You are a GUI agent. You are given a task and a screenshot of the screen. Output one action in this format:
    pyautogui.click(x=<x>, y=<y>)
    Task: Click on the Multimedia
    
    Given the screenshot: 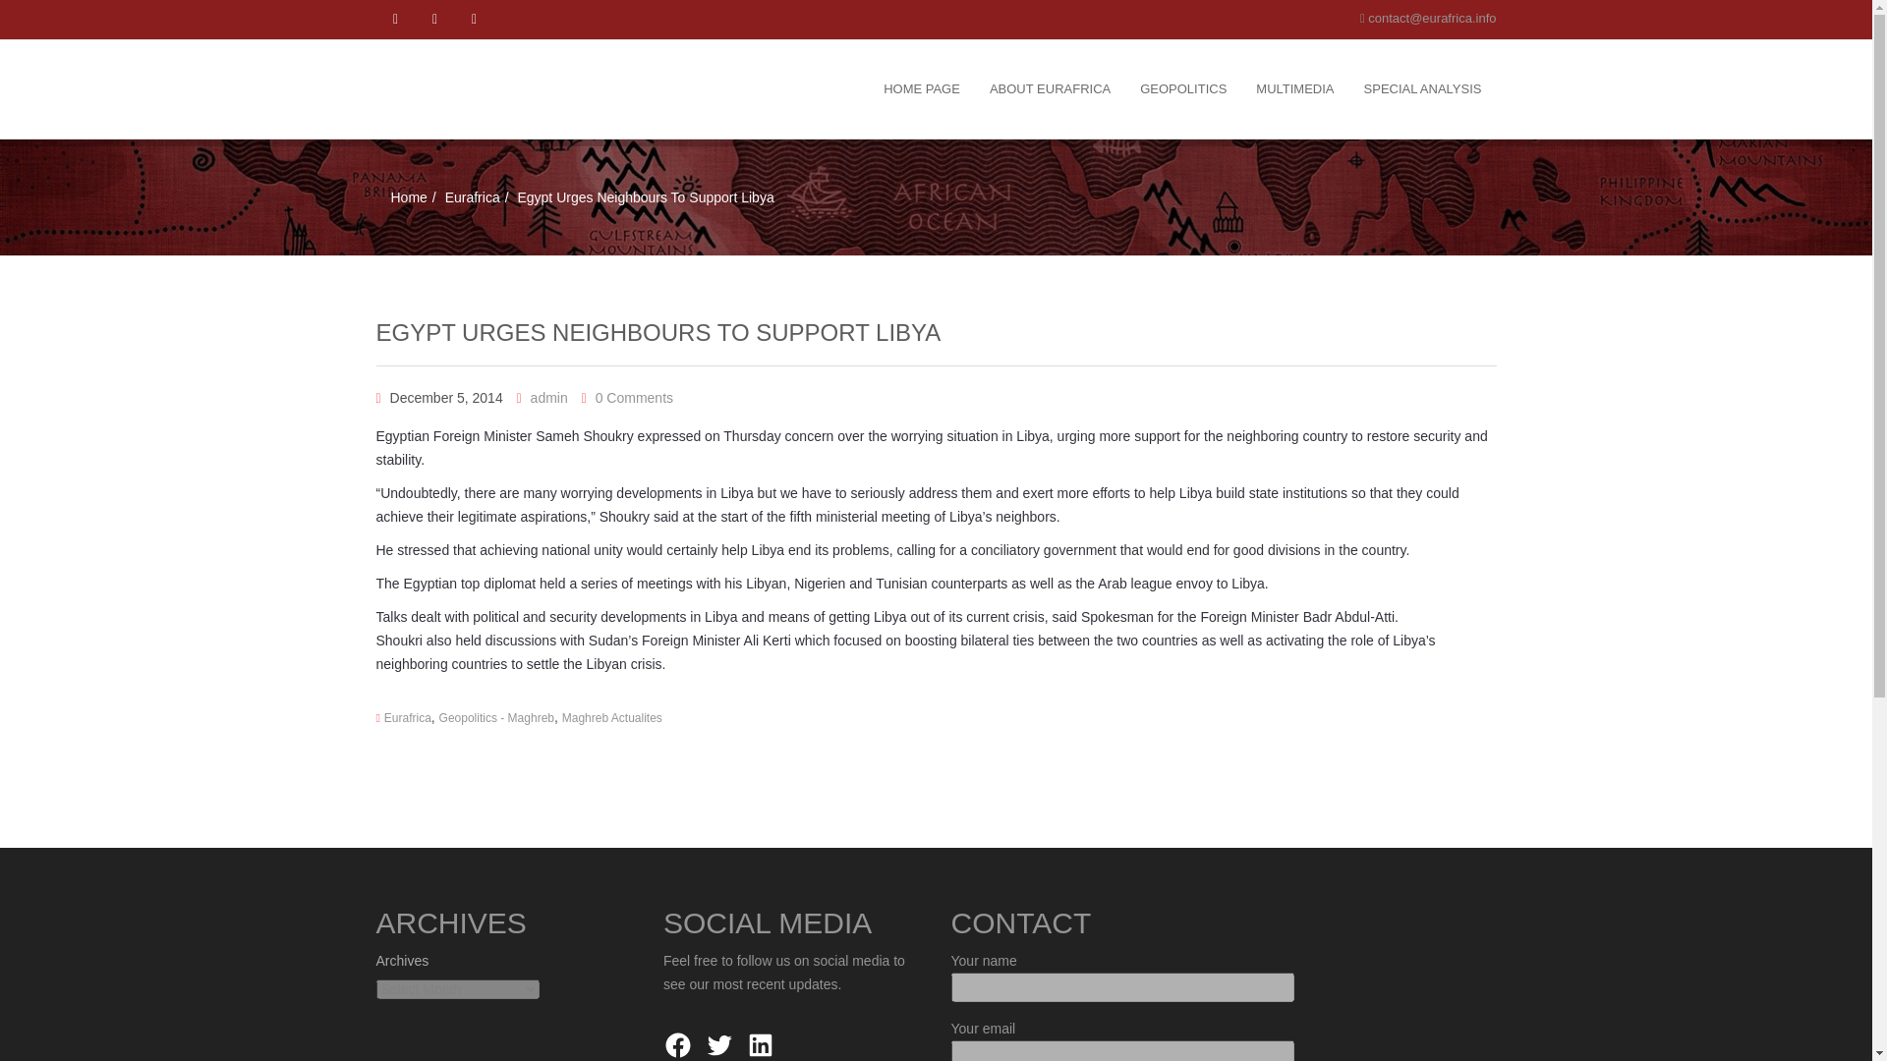 What is the action you would take?
    pyautogui.click(x=1295, y=89)
    